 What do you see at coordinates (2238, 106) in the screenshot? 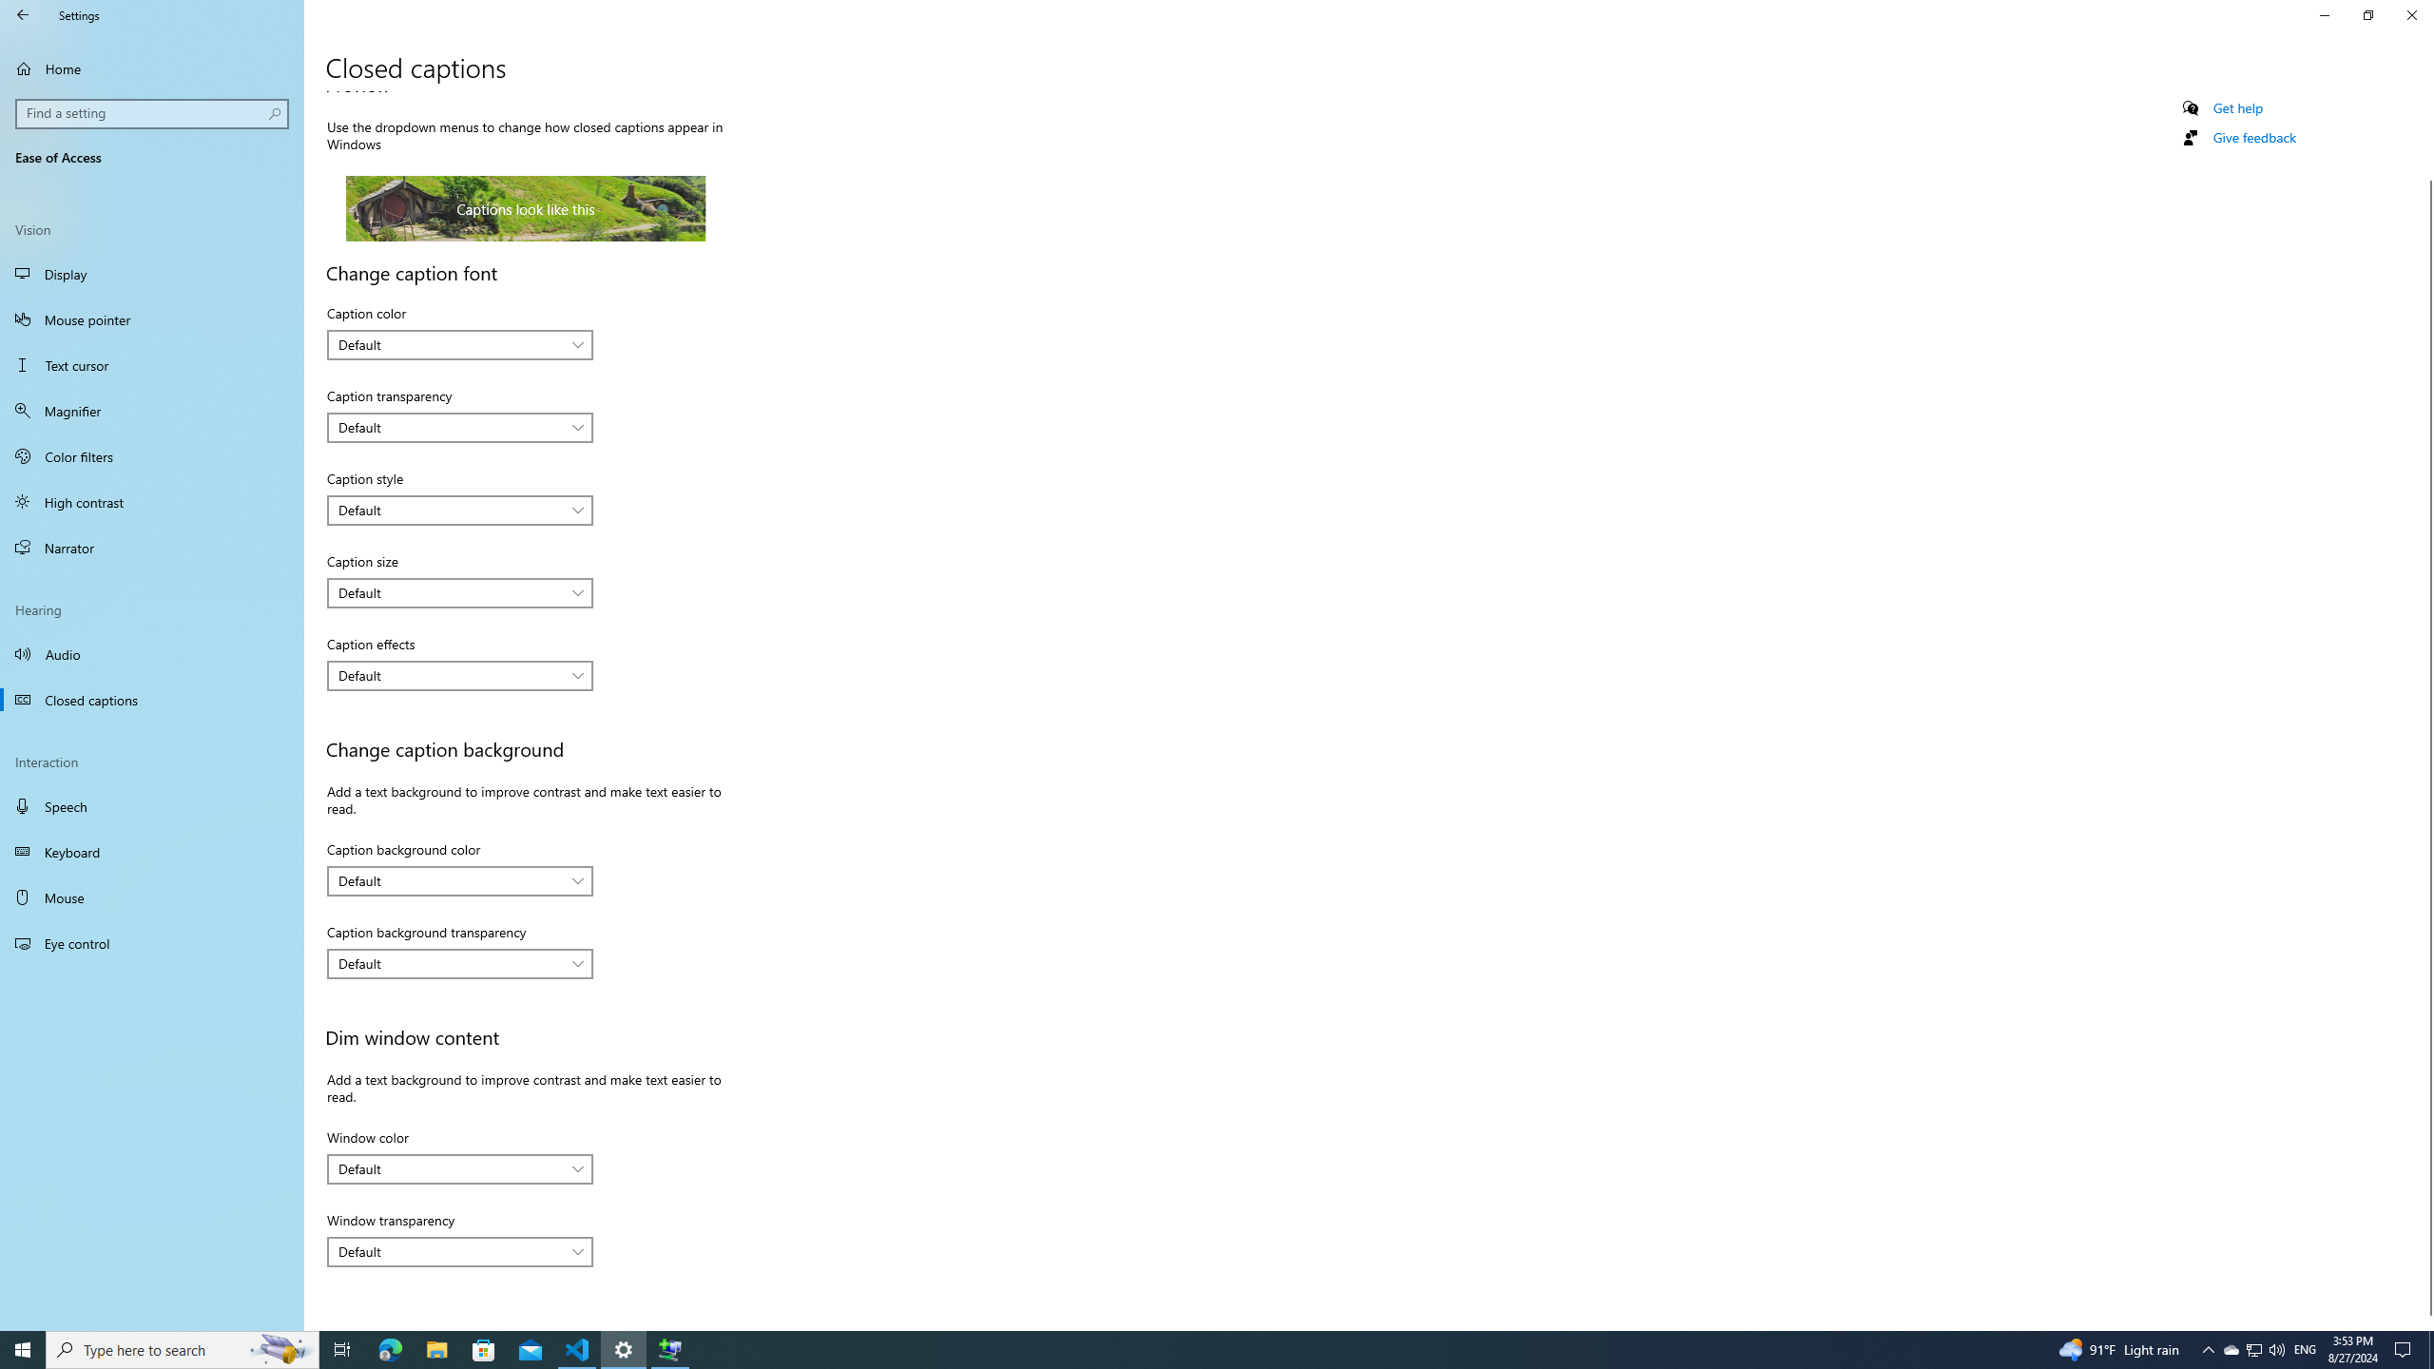
I see `Get help` at bounding box center [2238, 106].